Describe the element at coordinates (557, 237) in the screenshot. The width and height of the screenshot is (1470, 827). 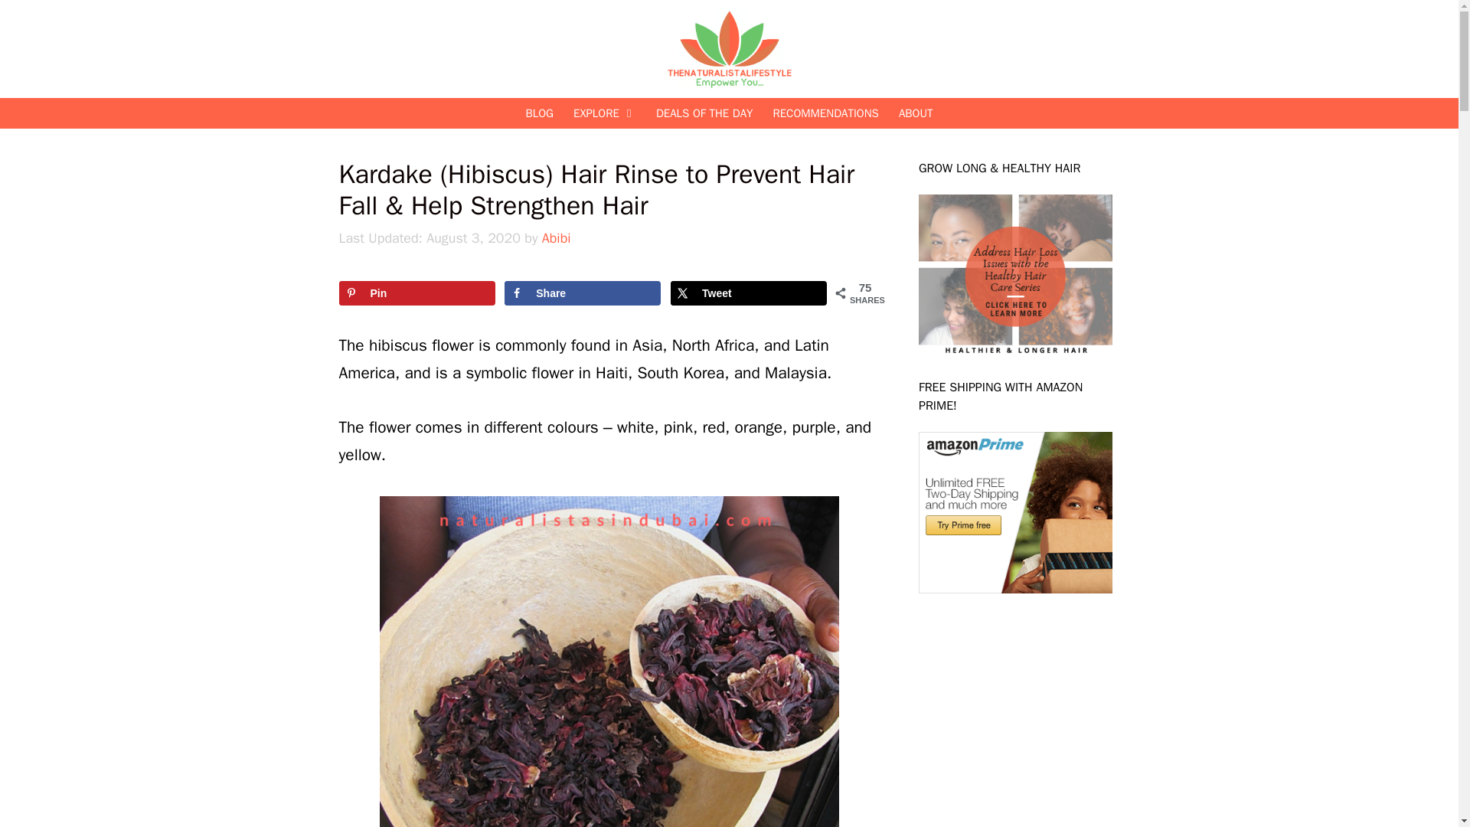
I see `Abibi` at that location.